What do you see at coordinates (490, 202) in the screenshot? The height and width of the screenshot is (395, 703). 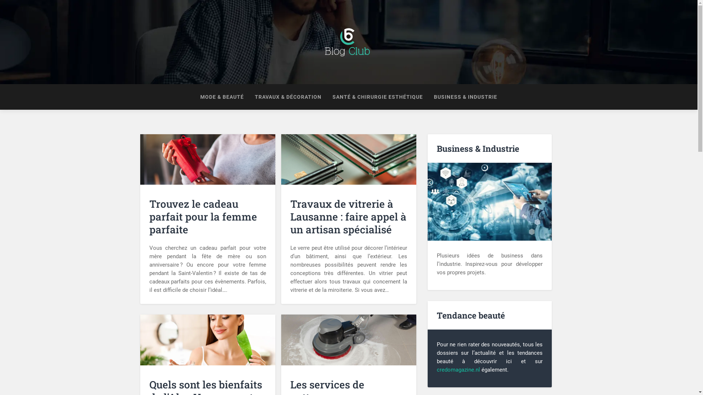 I see `Business & Industrie` at bounding box center [490, 202].